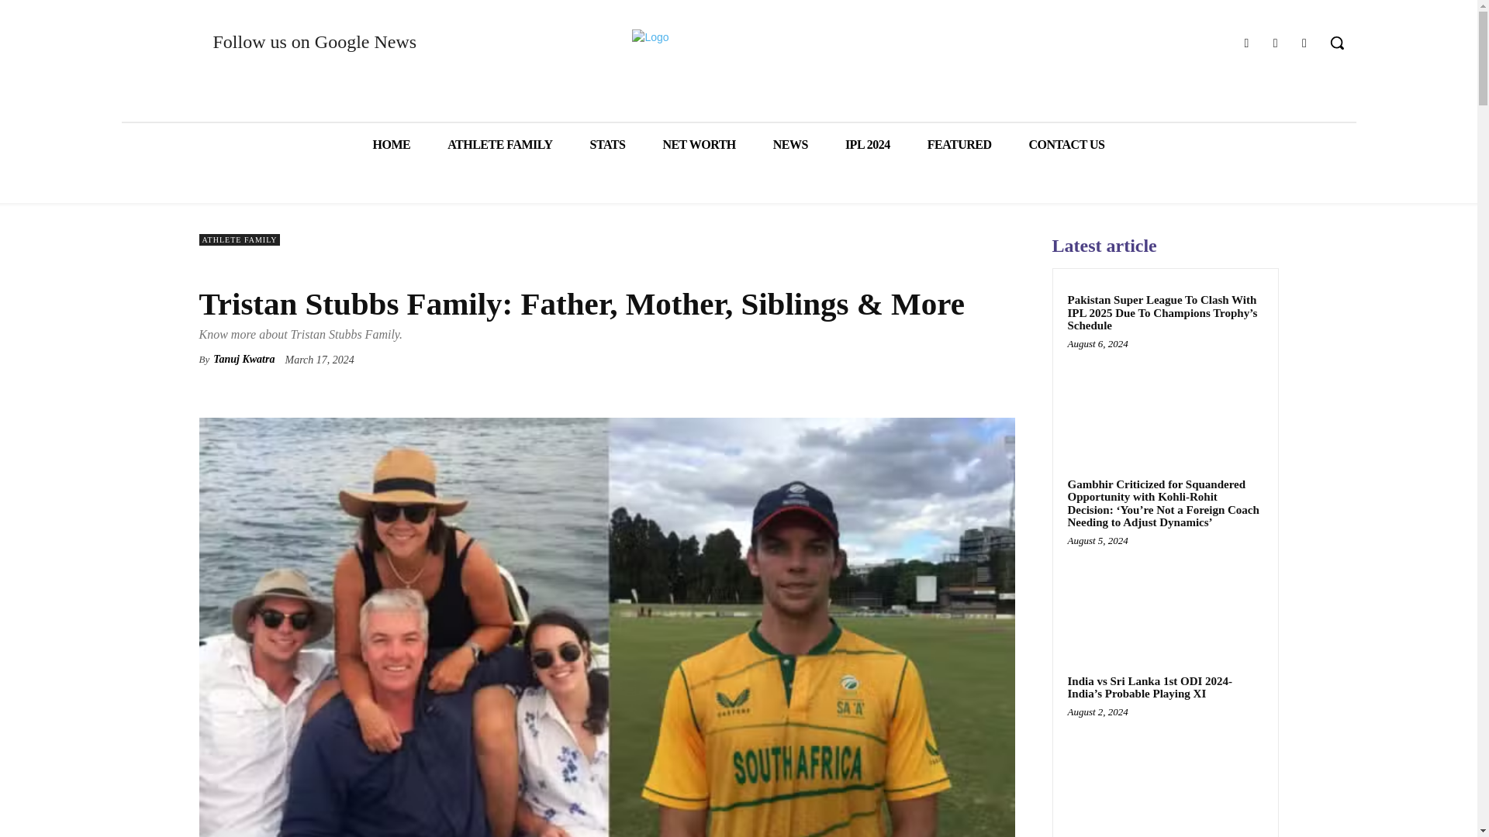  What do you see at coordinates (608, 144) in the screenshot?
I see `STATS` at bounding box center [608, 144].